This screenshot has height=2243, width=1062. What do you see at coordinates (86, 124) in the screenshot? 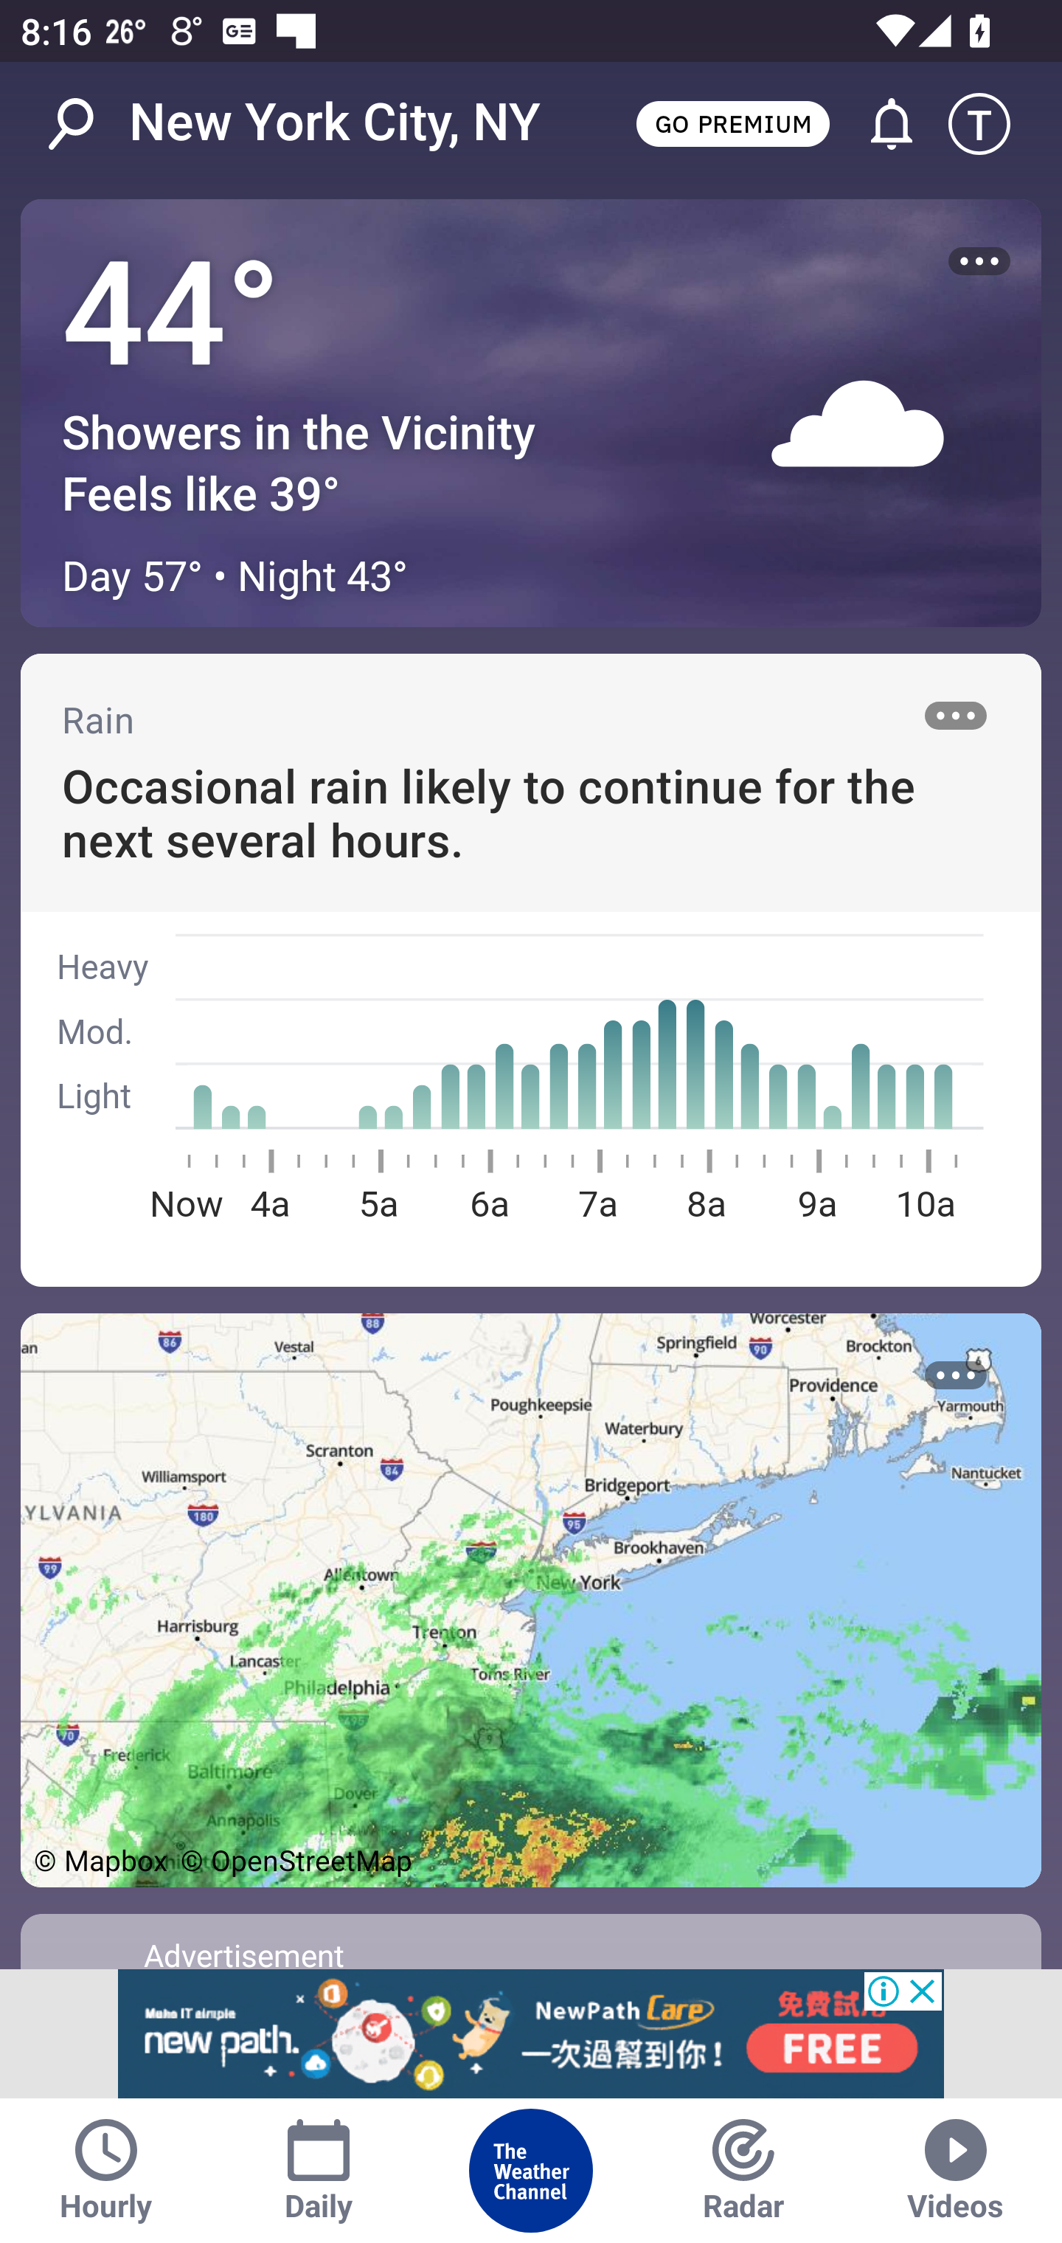
I see `Search` at bounding box center [86, 124].